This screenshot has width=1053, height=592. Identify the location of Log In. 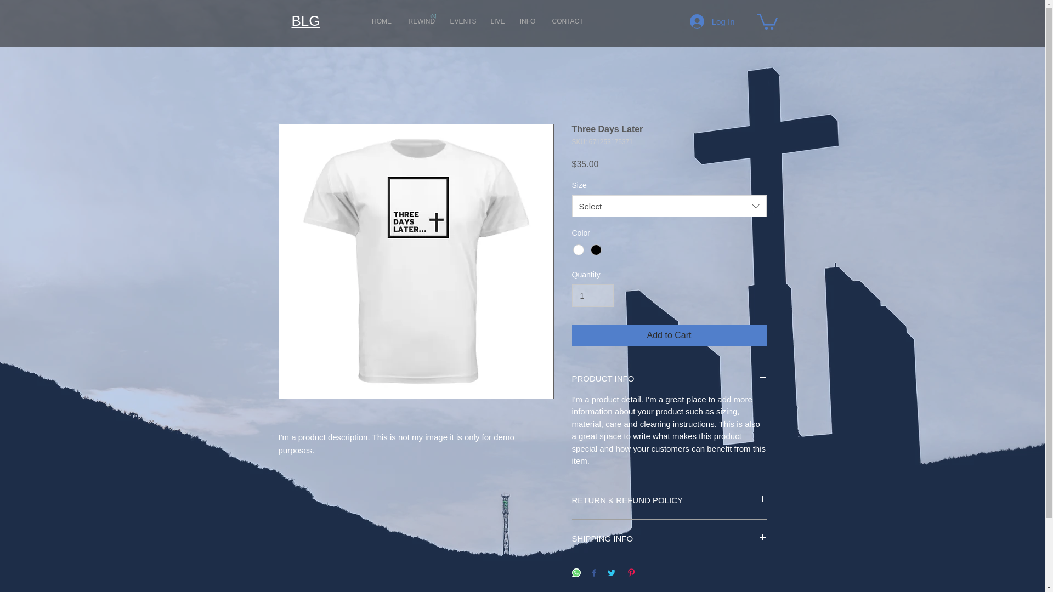
(712, 21).